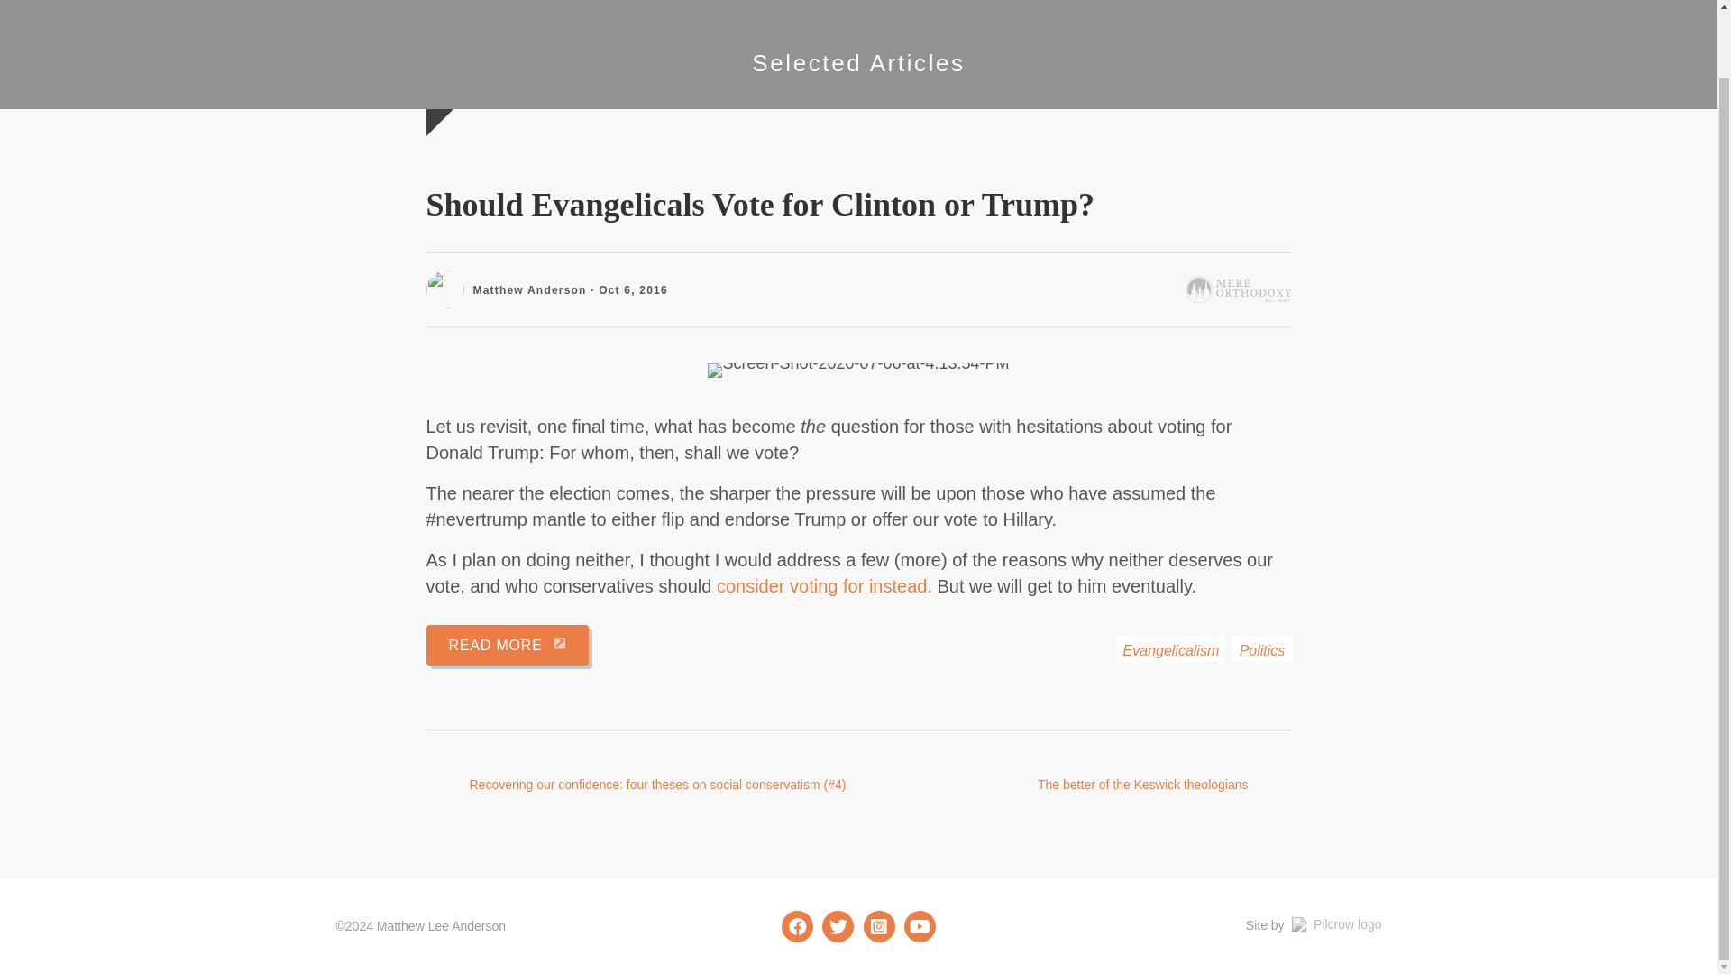 The image size is (1731, 974). Describe the element at coordinates (507, 645) in the screenshot. I see `READ MORE` at that location.